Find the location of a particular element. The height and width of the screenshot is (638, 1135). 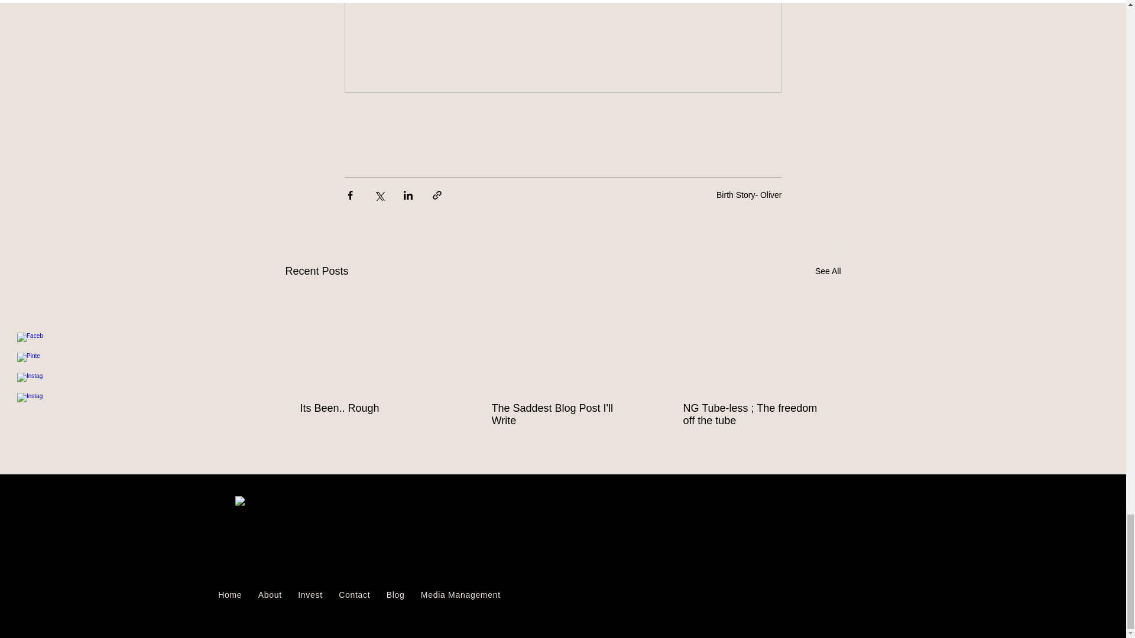

Its Been.. Rough is located at coordinates (748, 195).